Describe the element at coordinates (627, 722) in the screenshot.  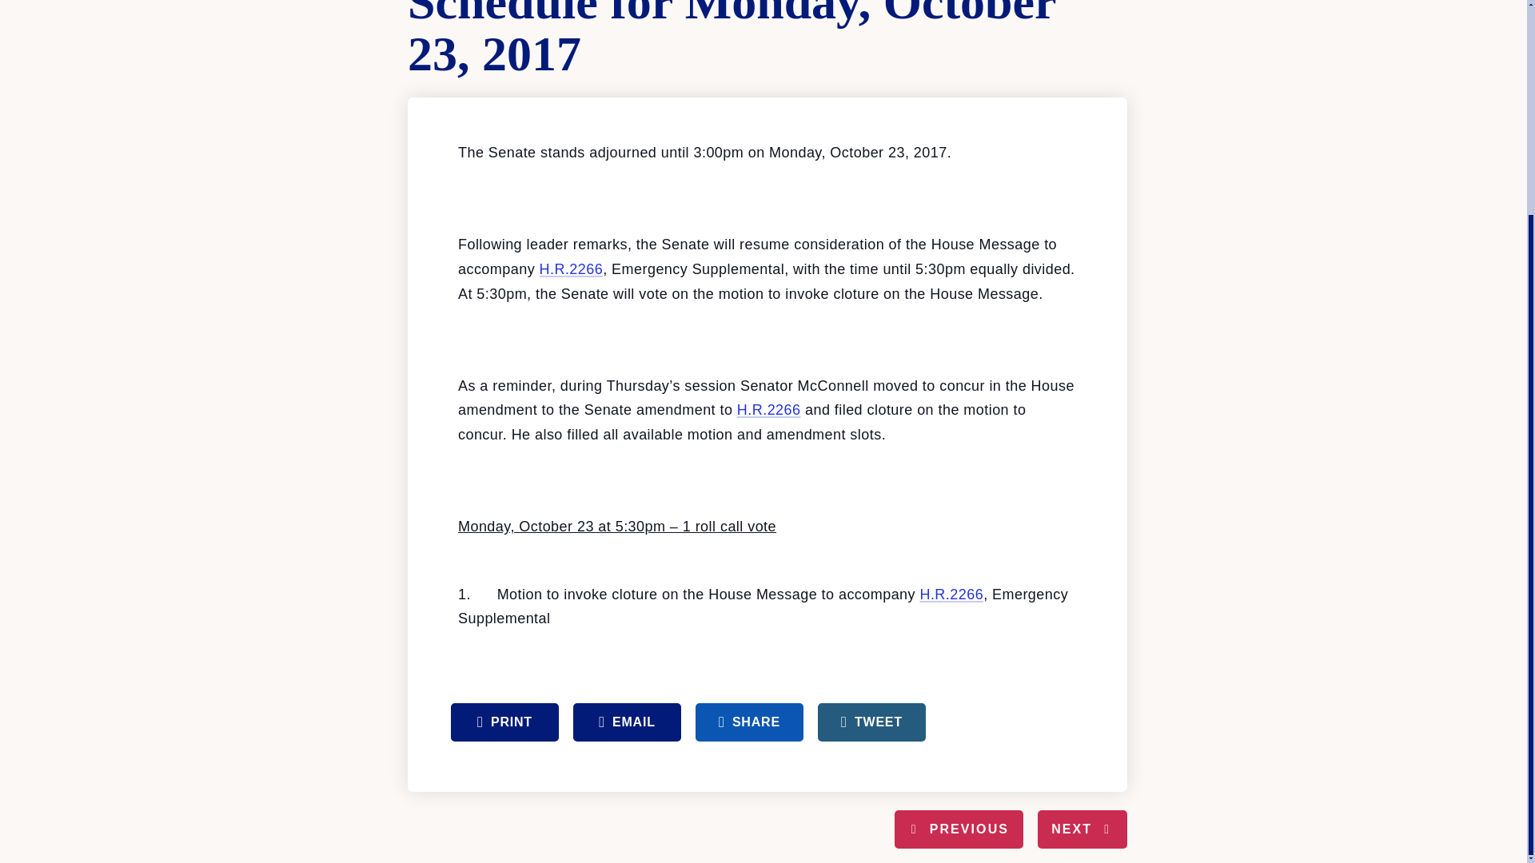
I see `EMAIL` at that location.